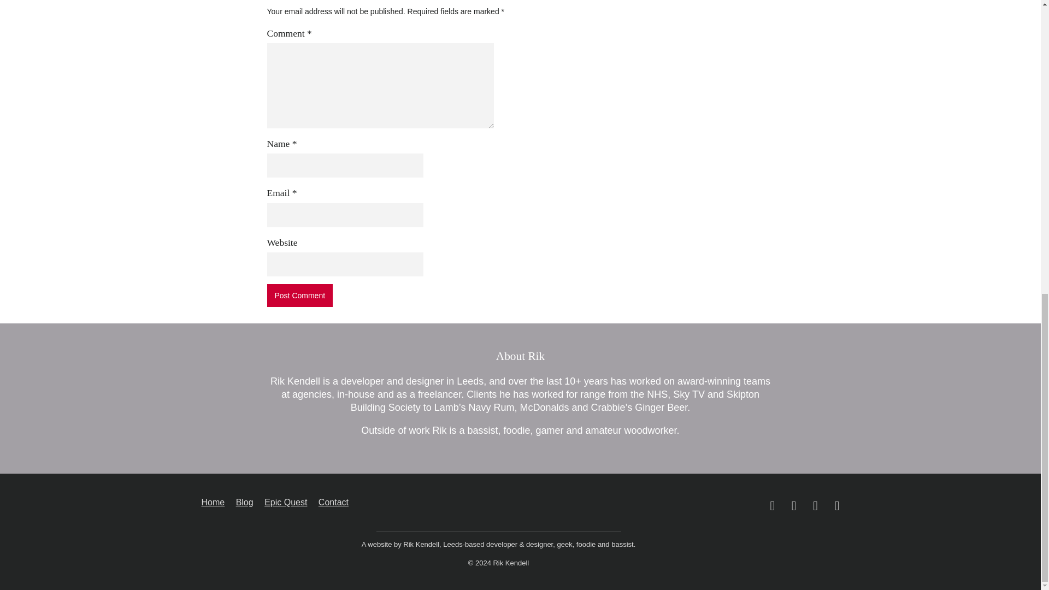 This screenshot has height=590, width=1049. I want to click on Epic Quest, so click(285, 503).